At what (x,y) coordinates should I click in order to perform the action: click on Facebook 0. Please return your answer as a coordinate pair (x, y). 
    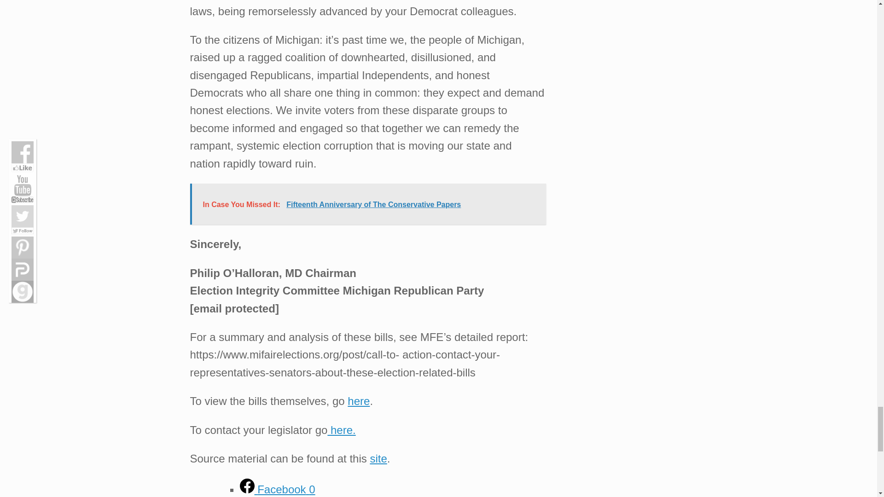
    Looking at the image, I should click on (277, 489).